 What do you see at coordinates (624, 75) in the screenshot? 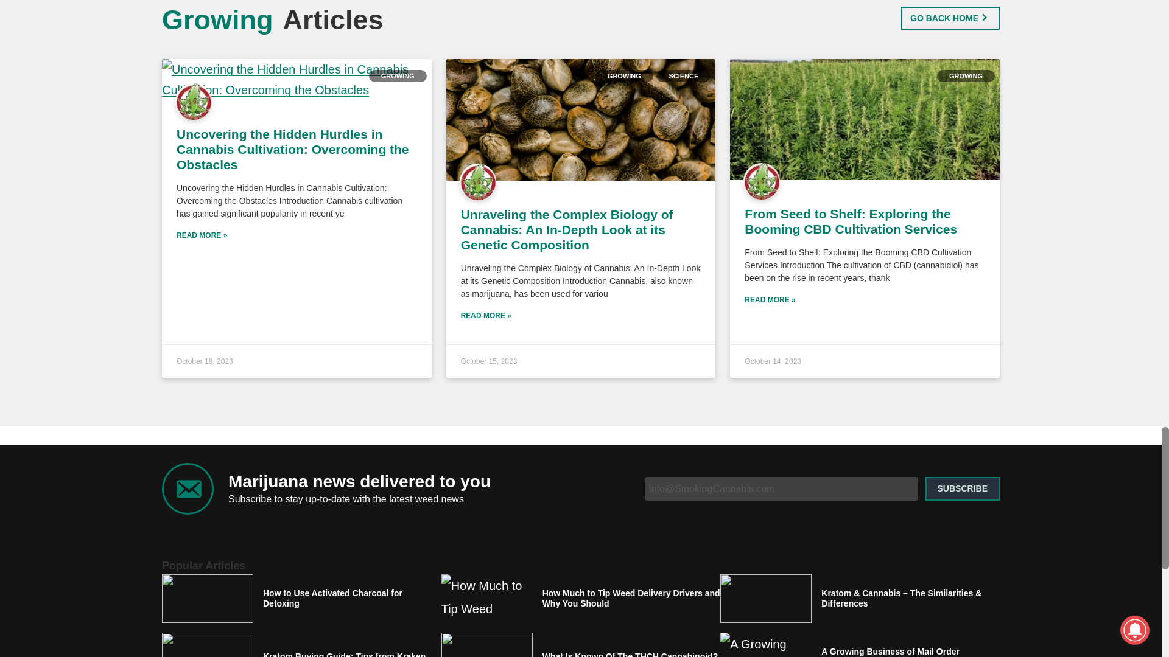
I see `GROWING` at bounding box center [624, 75].